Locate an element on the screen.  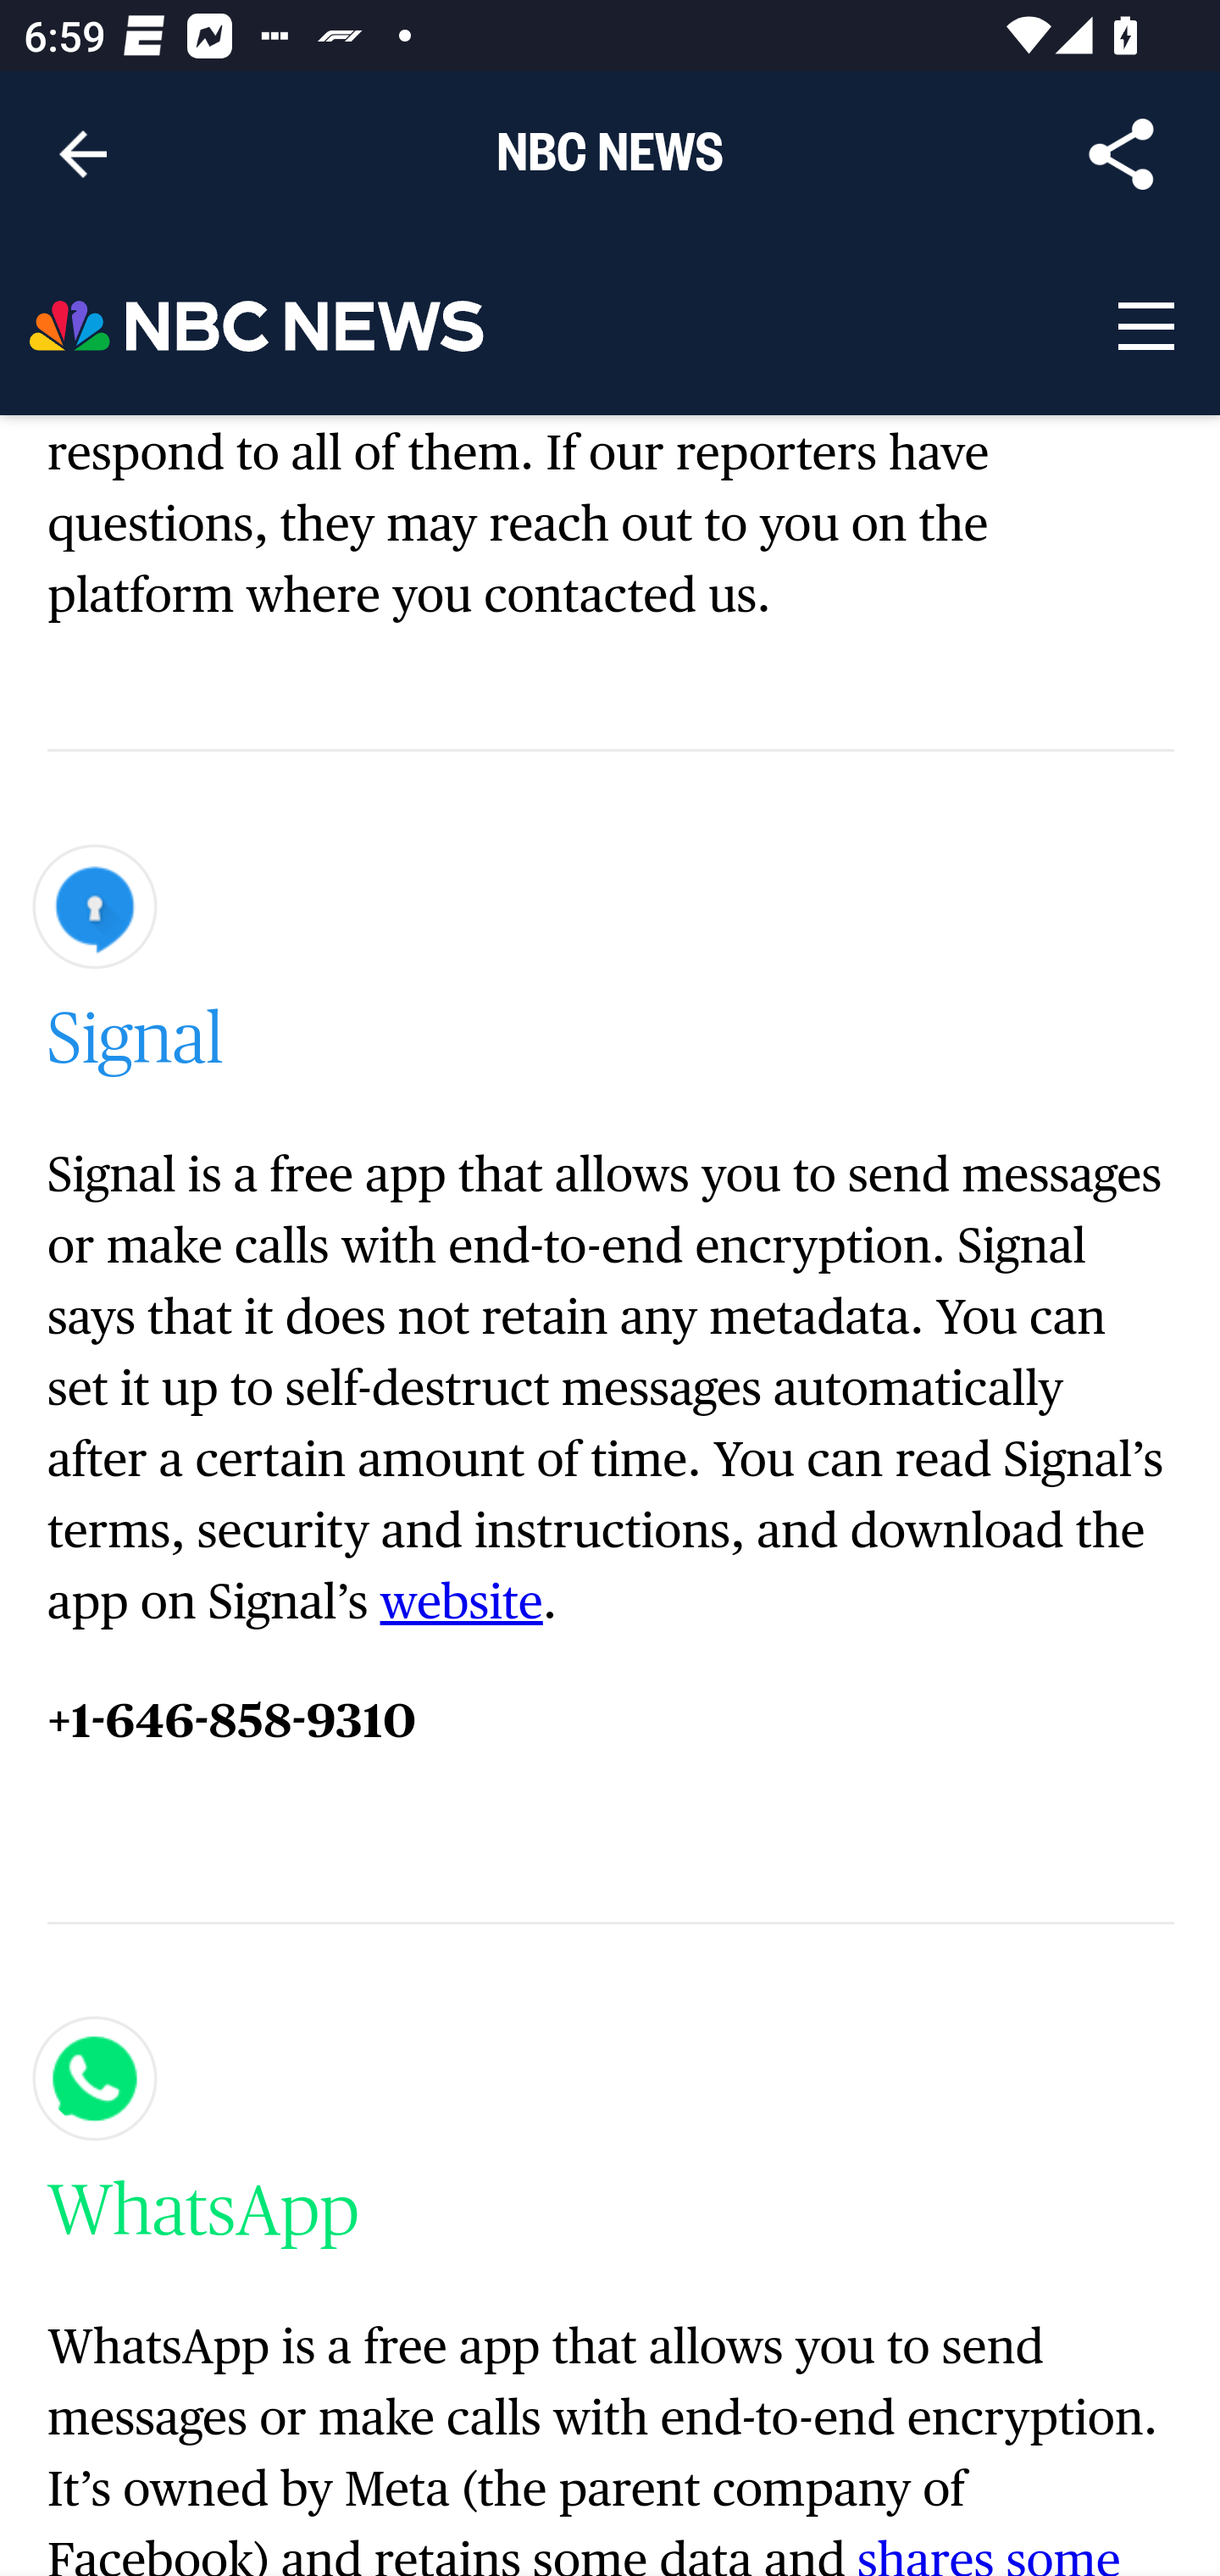
website is located at coordinates (462, 1601).